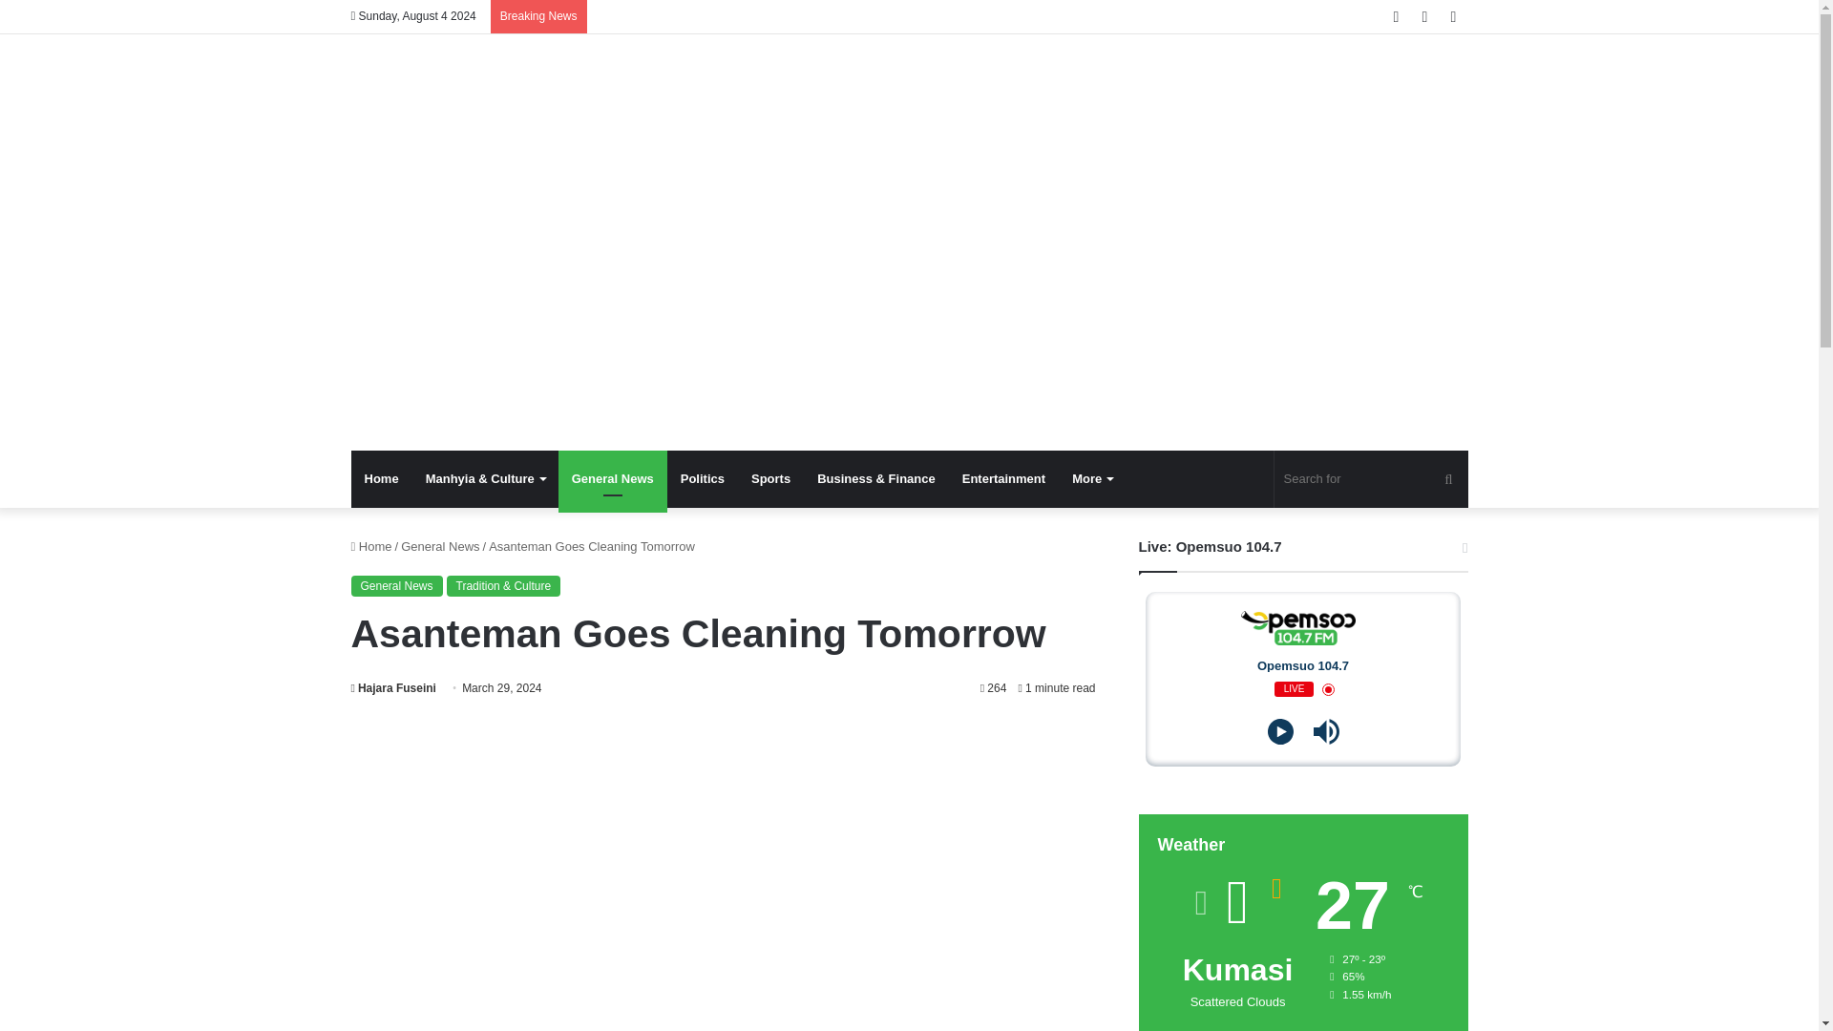 The width and height of the screenshot is (1833, 1031). I want to click on Home, so click(382, 479).